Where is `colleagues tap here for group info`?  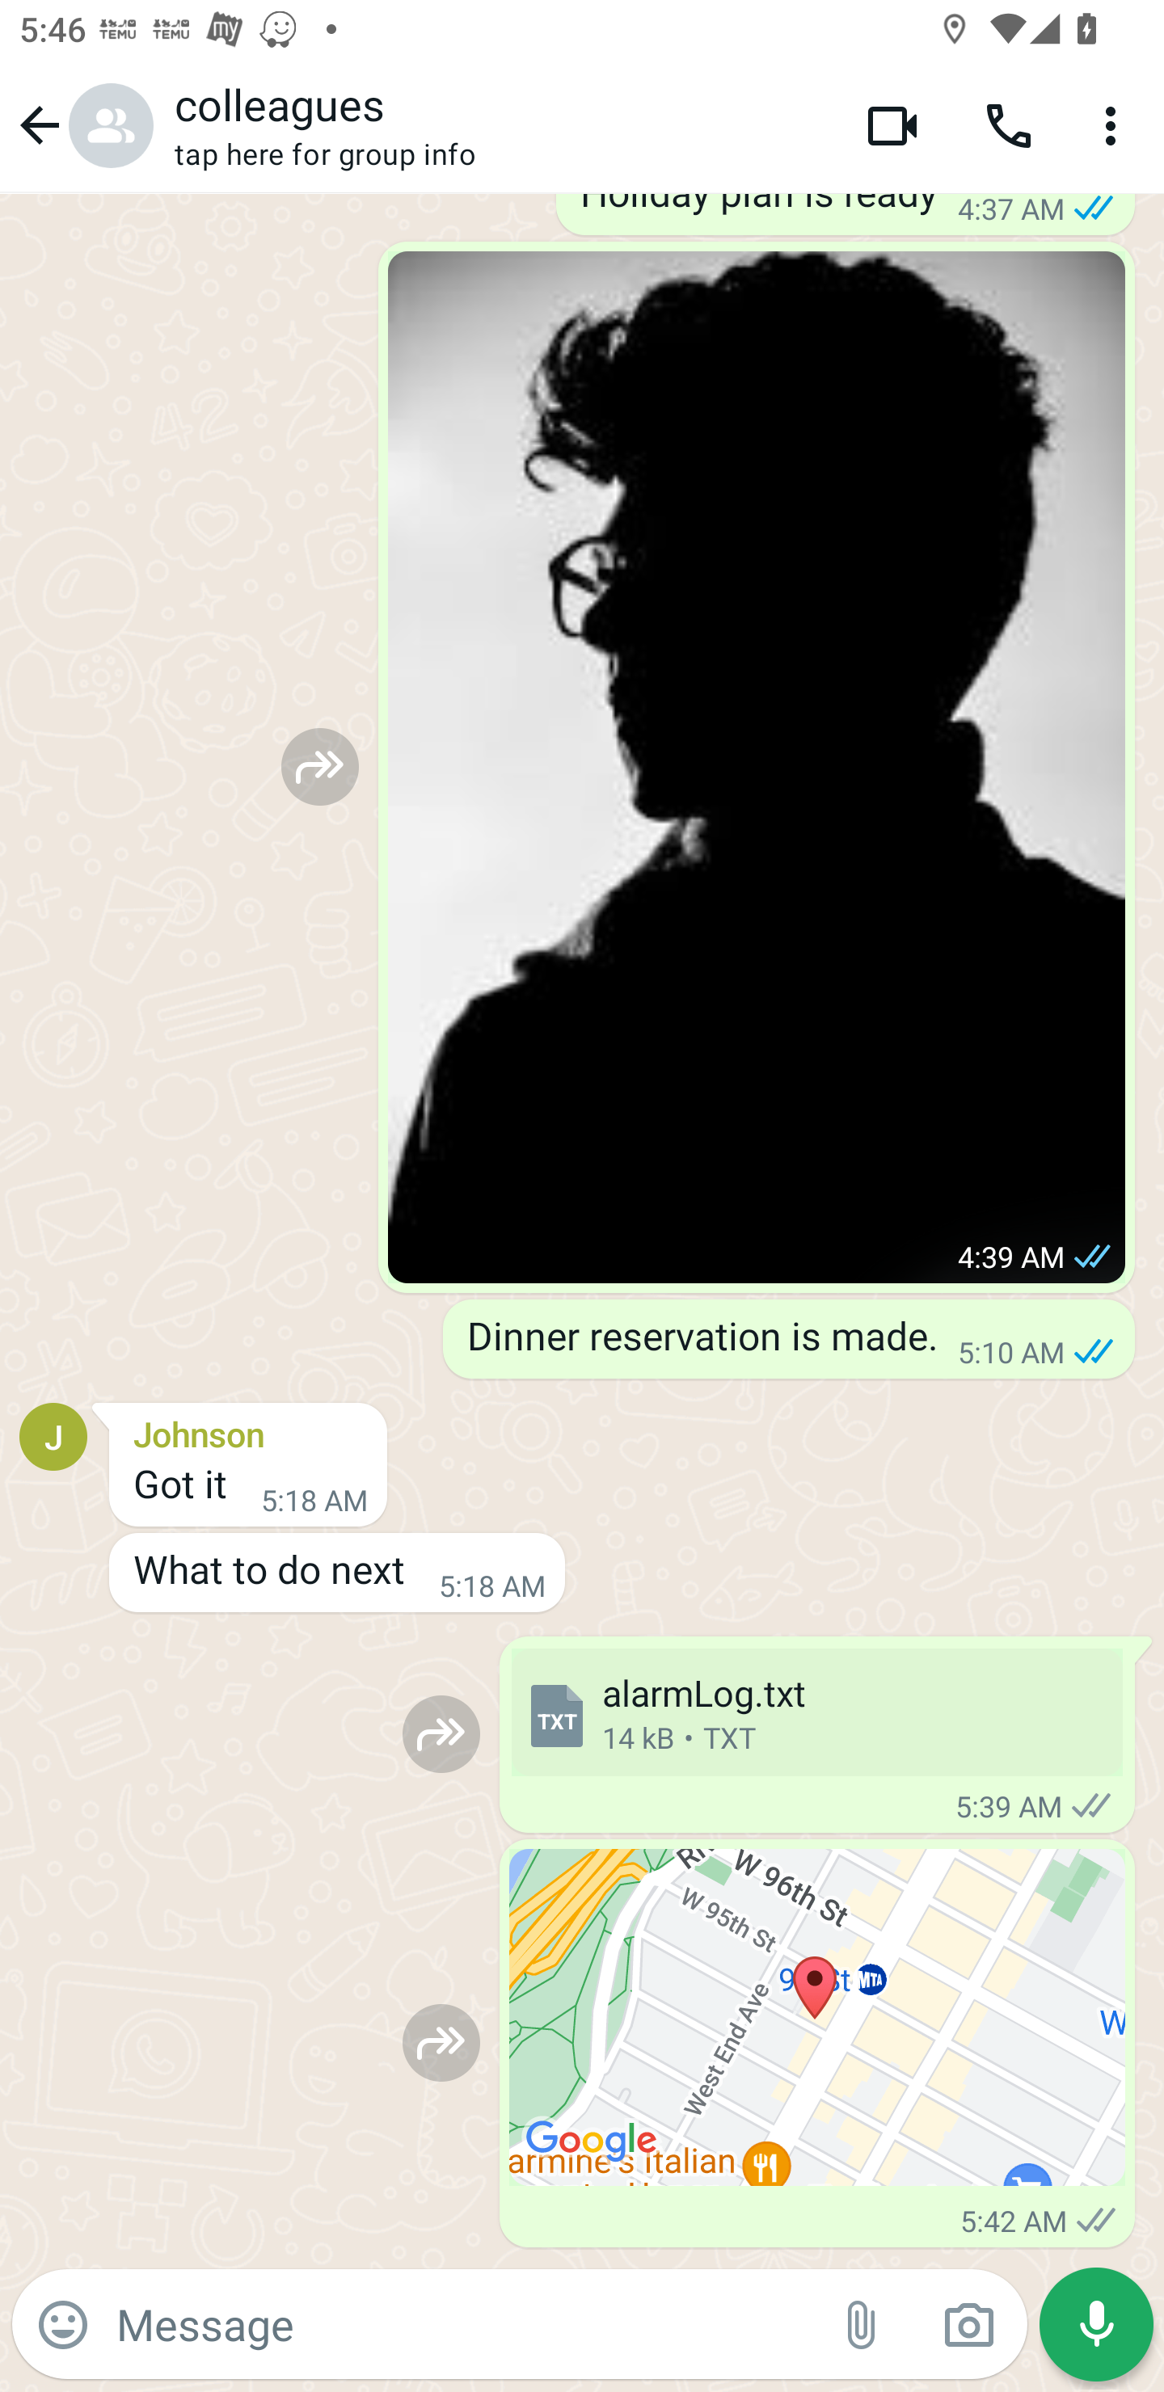 colleagues tap here for group info is located at coordinates (500, 125).